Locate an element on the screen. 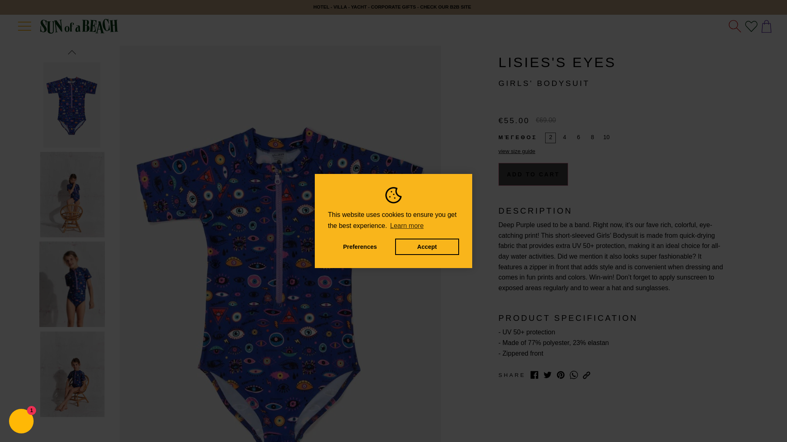 Image resolution: width=787 pixels, height=442 pixels. Accept is located at coordinates (427, 247).